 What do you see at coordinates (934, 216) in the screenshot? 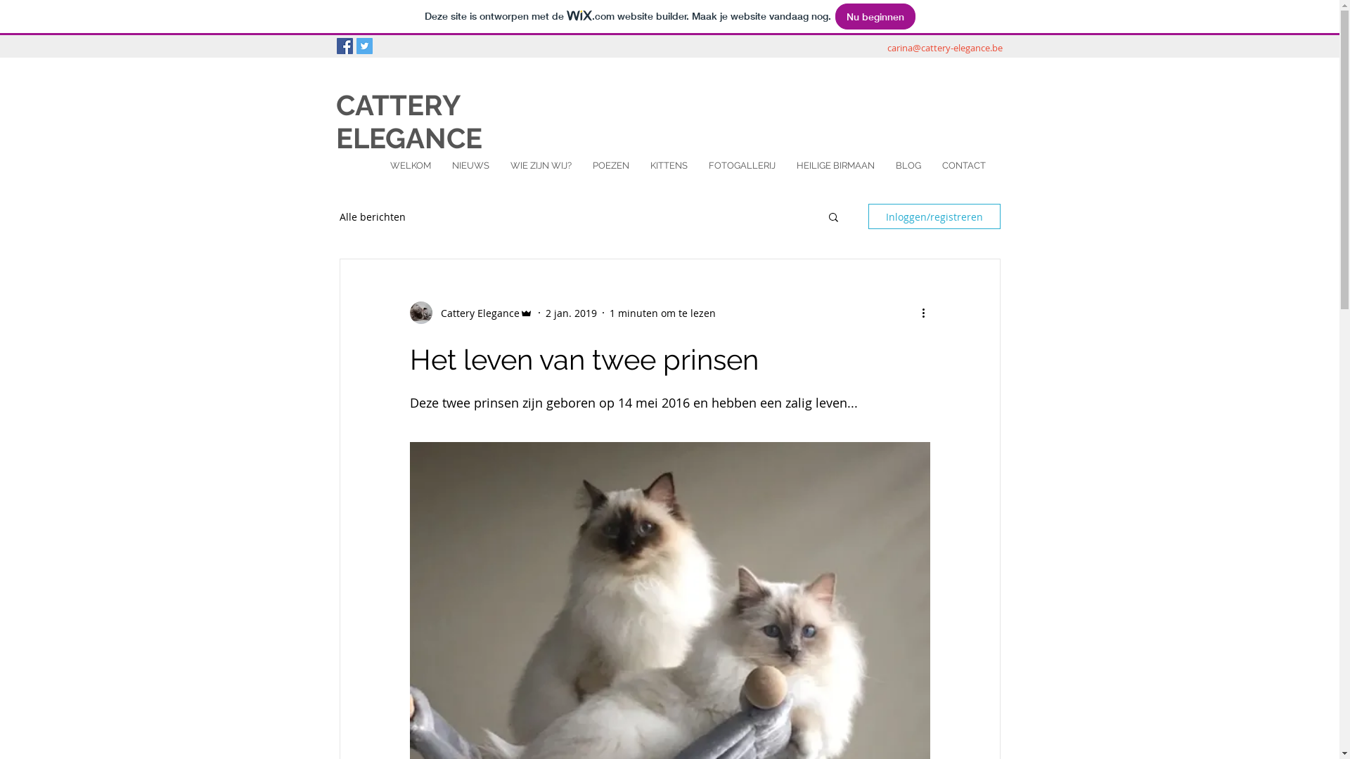
I see `Inloggen/registreren` at bounding box center [934, 216].